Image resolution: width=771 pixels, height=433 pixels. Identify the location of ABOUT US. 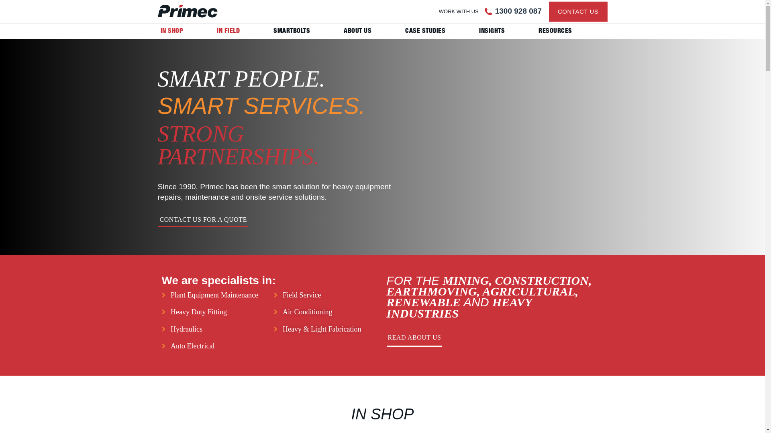
(357, 32).